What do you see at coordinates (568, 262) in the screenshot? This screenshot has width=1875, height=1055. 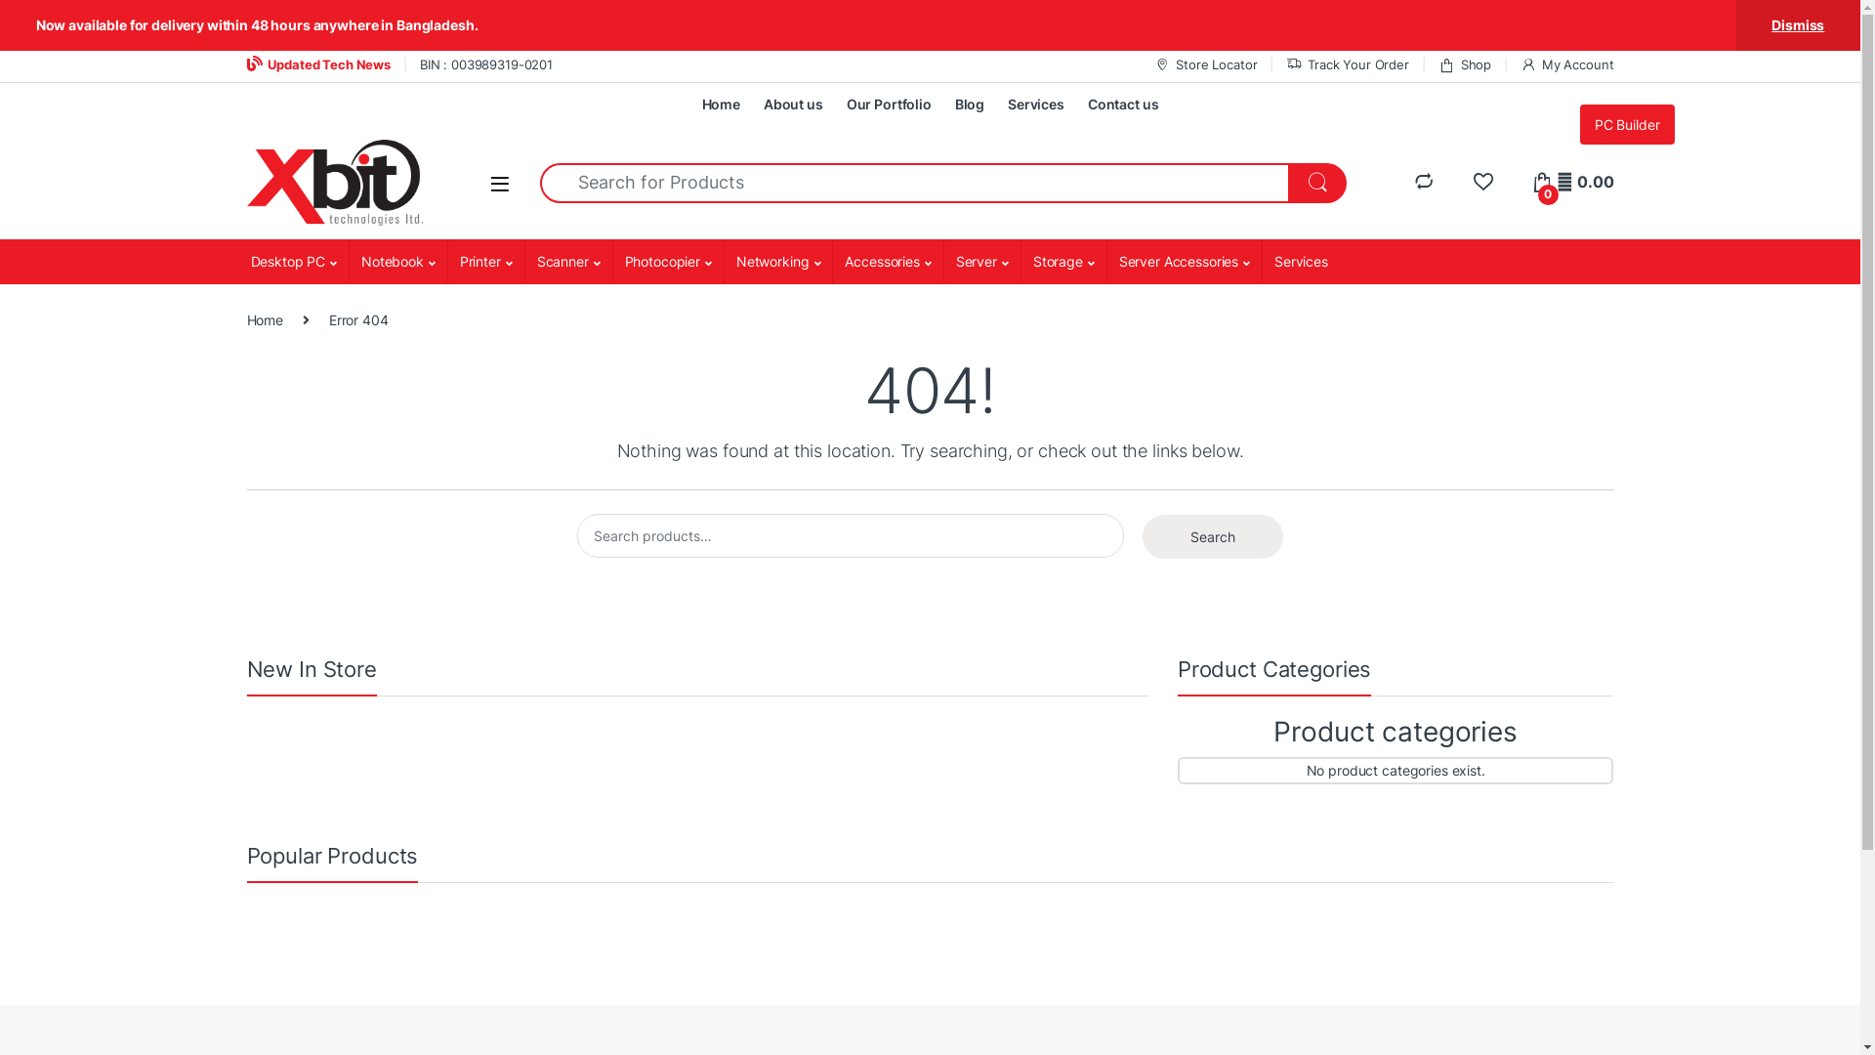 I see `Scanner` at bounding box center [568, 262].